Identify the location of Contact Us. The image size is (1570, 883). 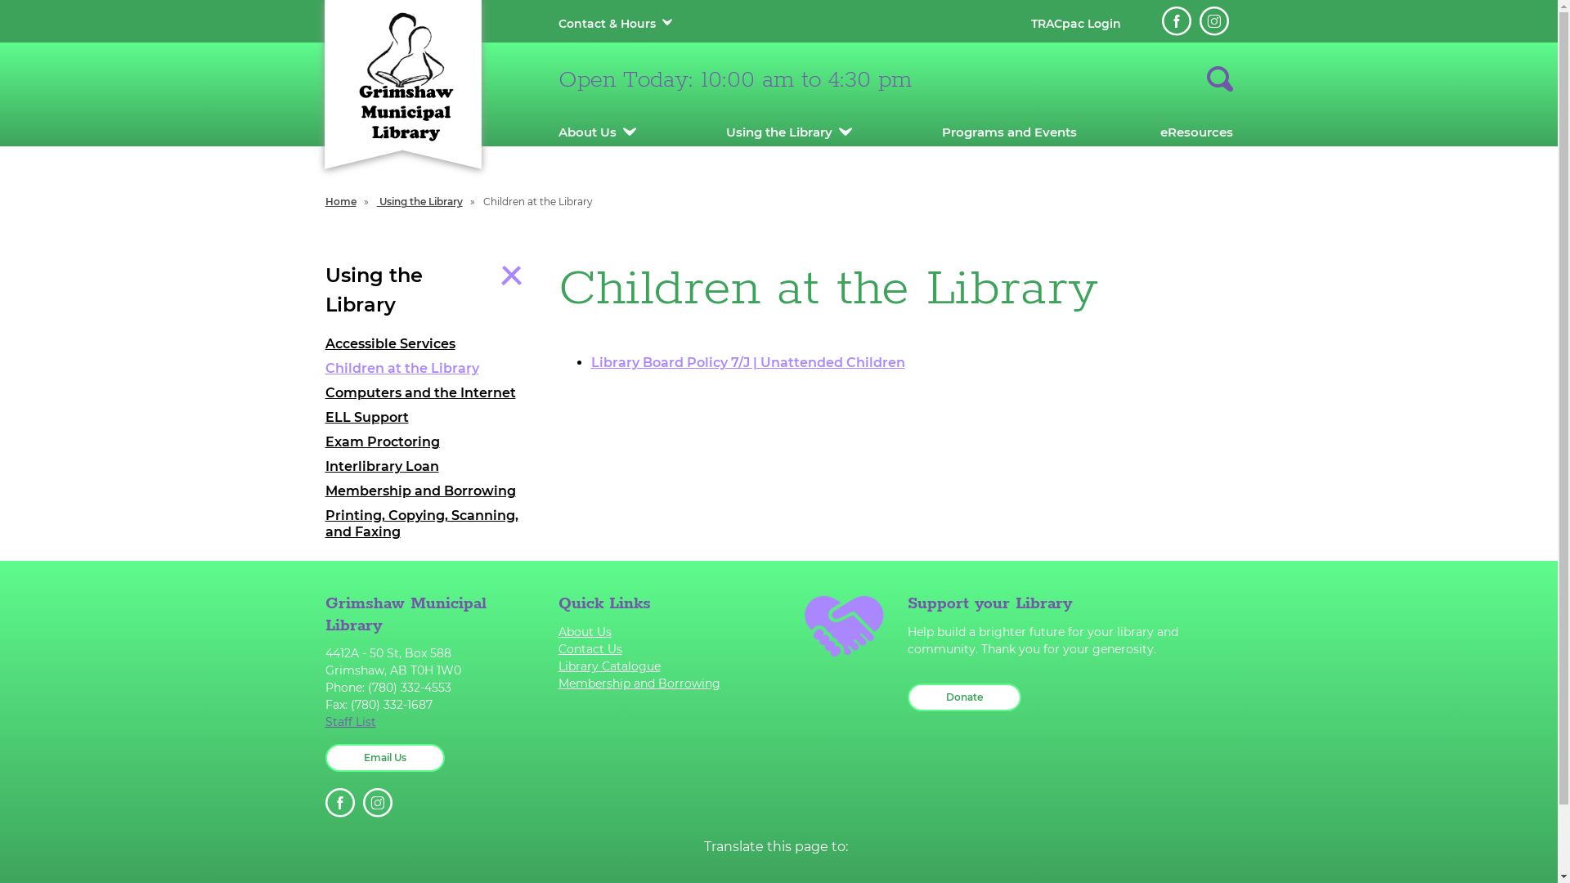
(662, 649).